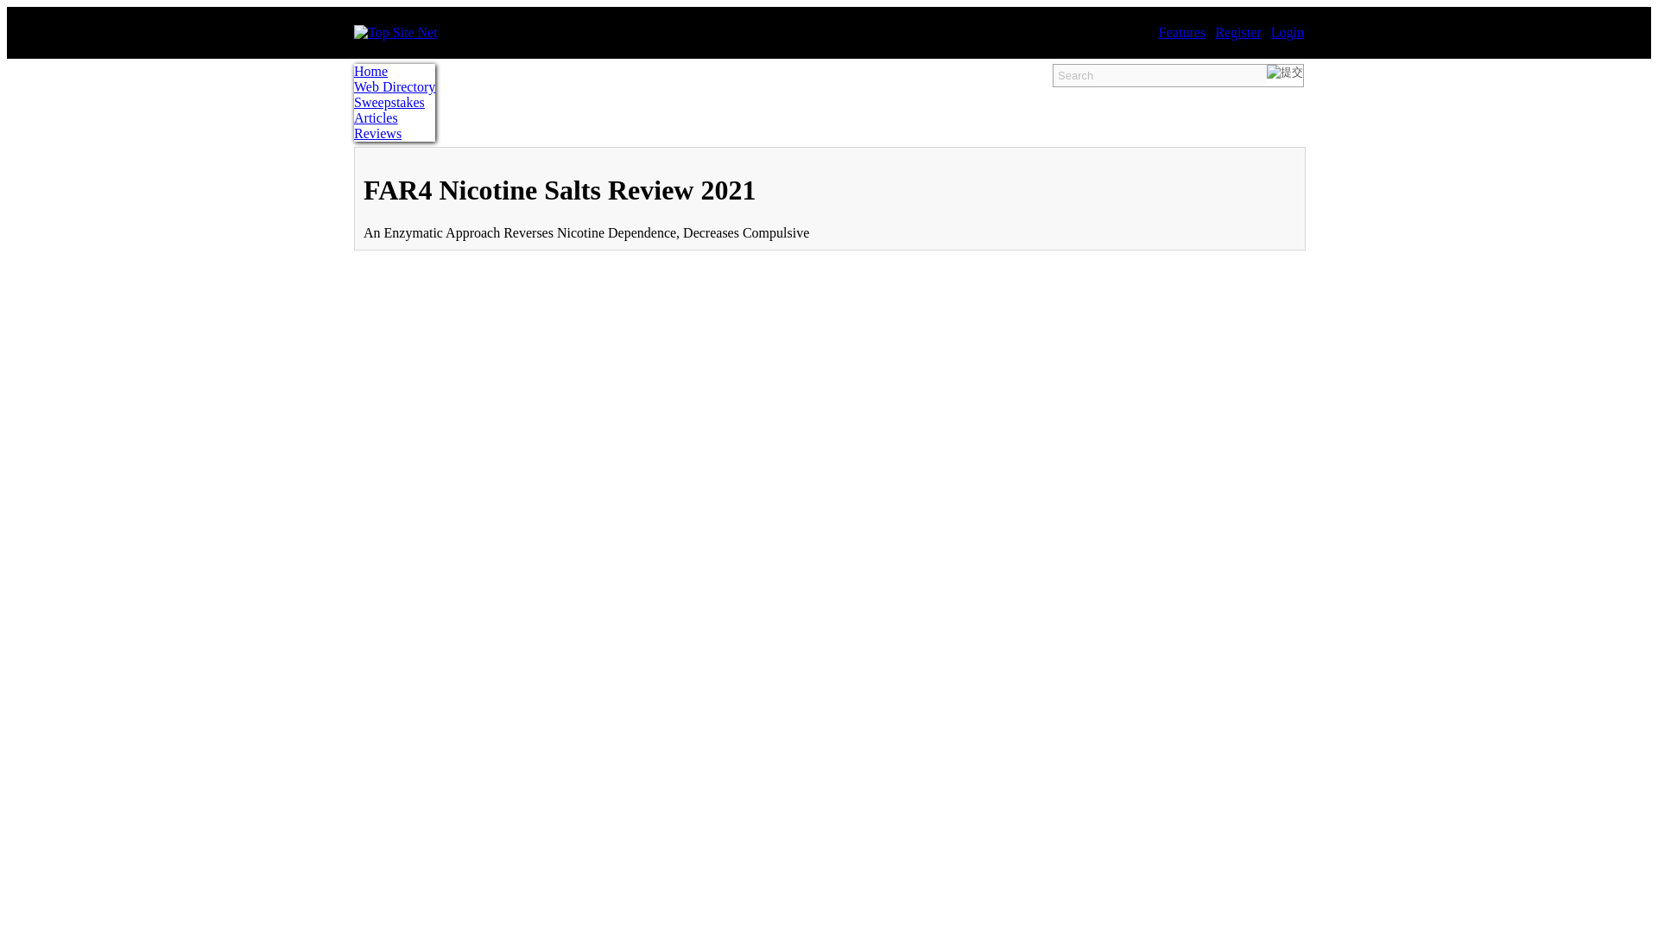 The image size is (1658, 933). Describe the element at coordinates (1181, 33) in the screenshot. I see `Features` at that location.